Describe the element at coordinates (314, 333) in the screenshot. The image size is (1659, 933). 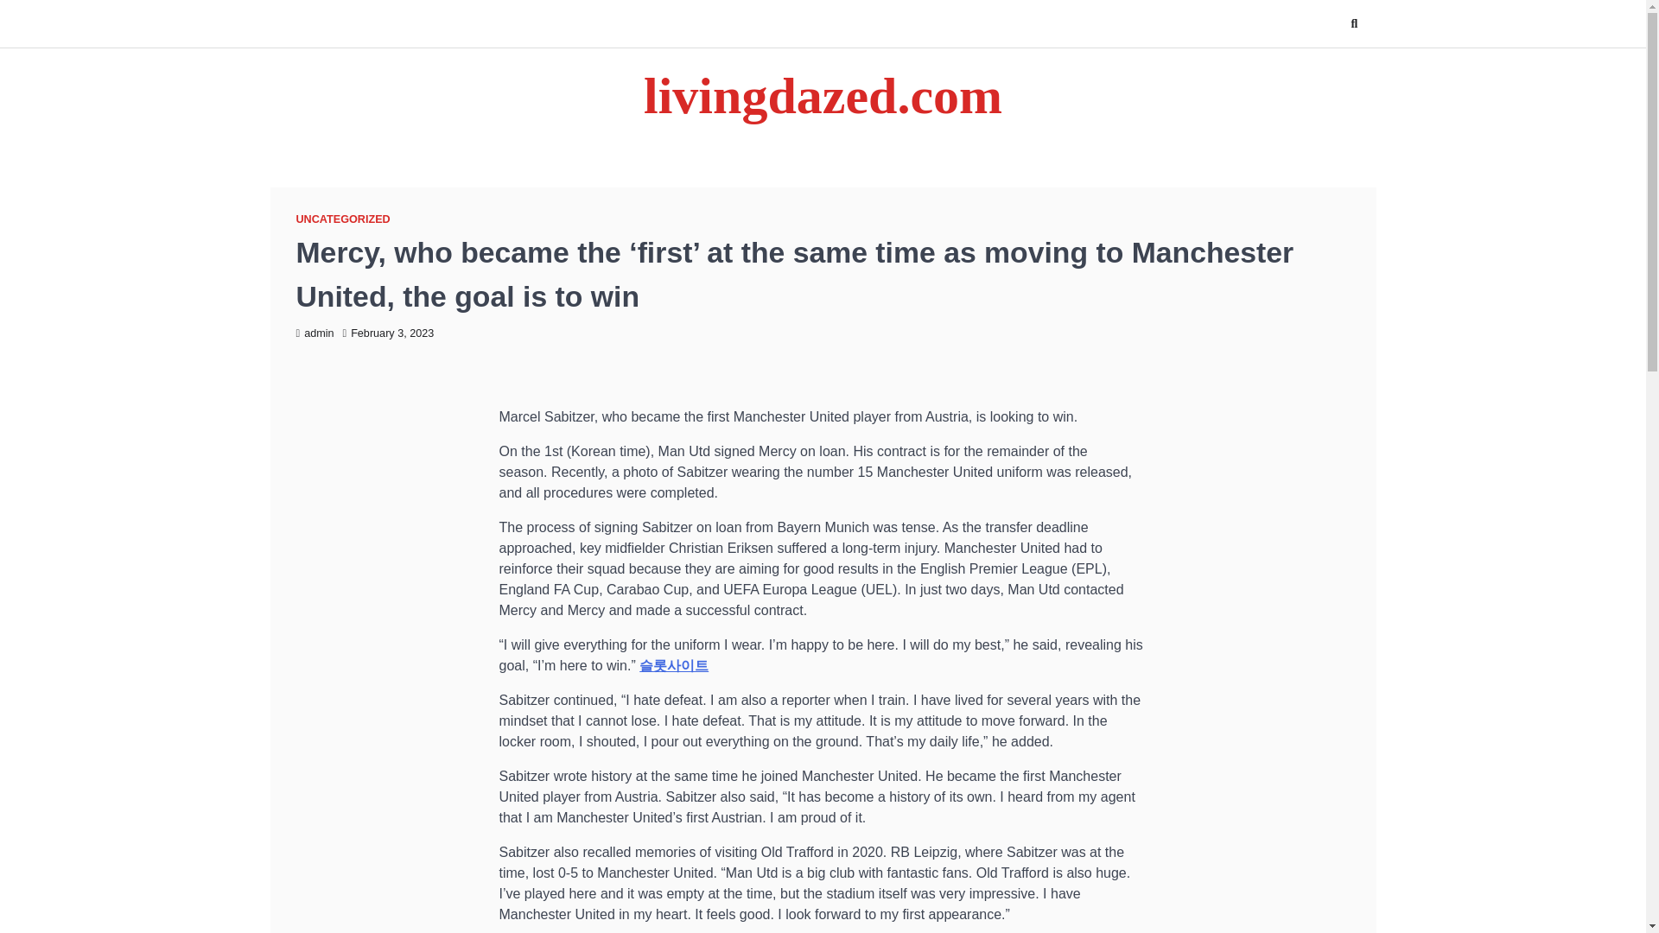
I see `admin` at that location.